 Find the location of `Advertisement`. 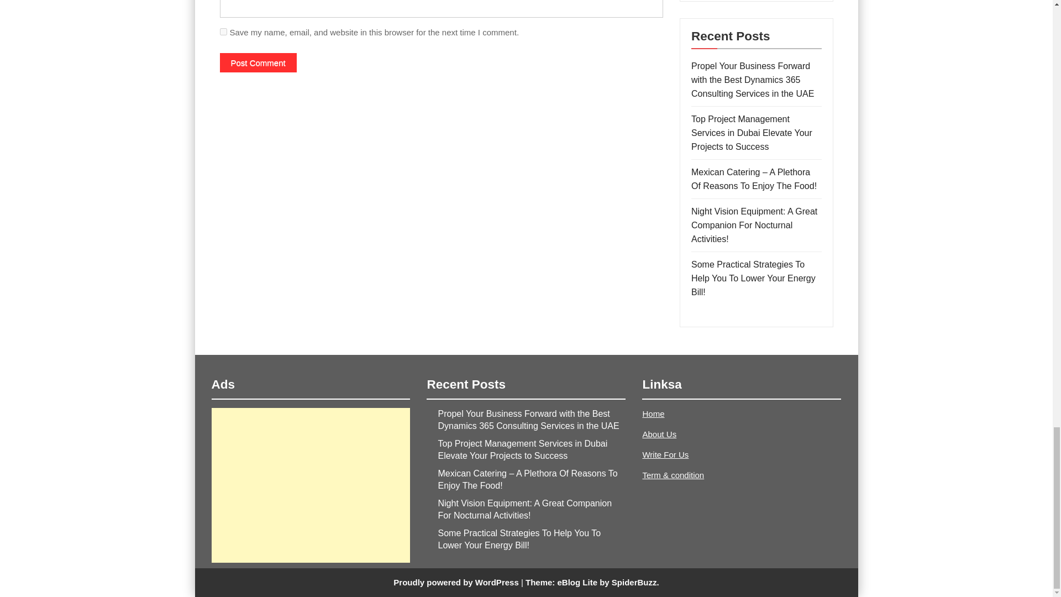

Advertisement is located at coordinates (311, 485).